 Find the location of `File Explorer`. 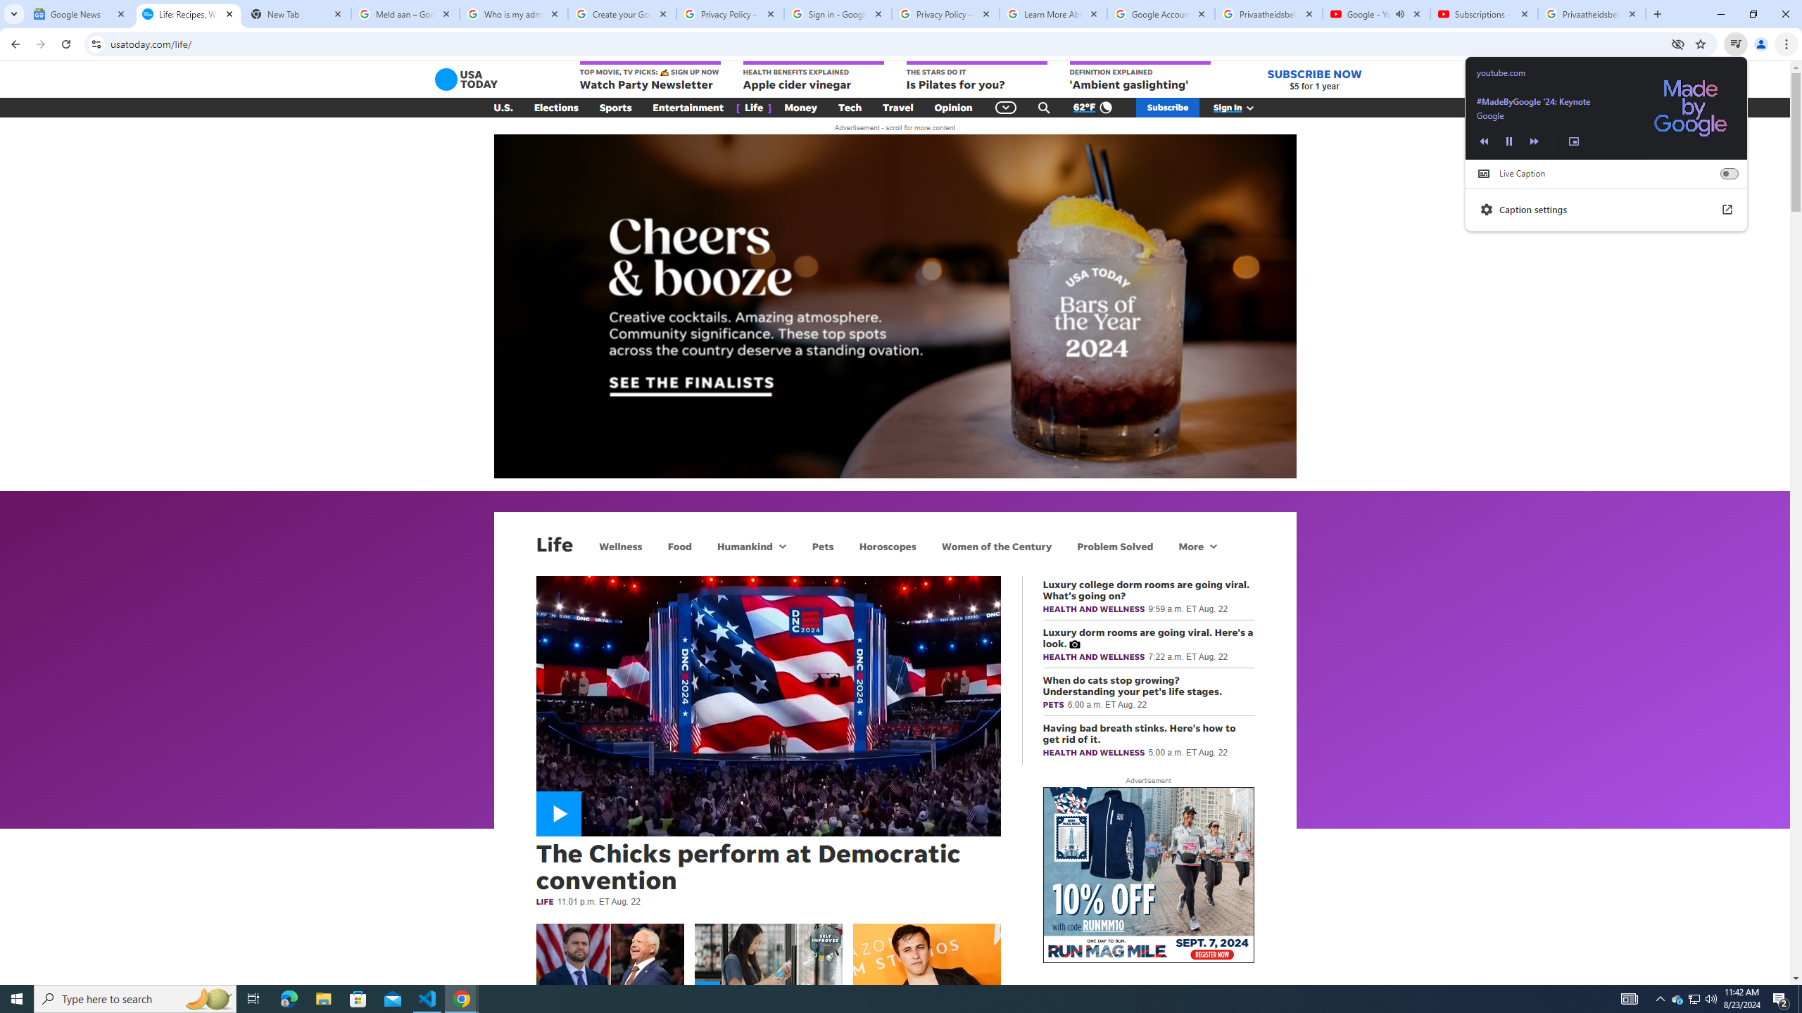

File Explorer is located at coordinates (323, 999).